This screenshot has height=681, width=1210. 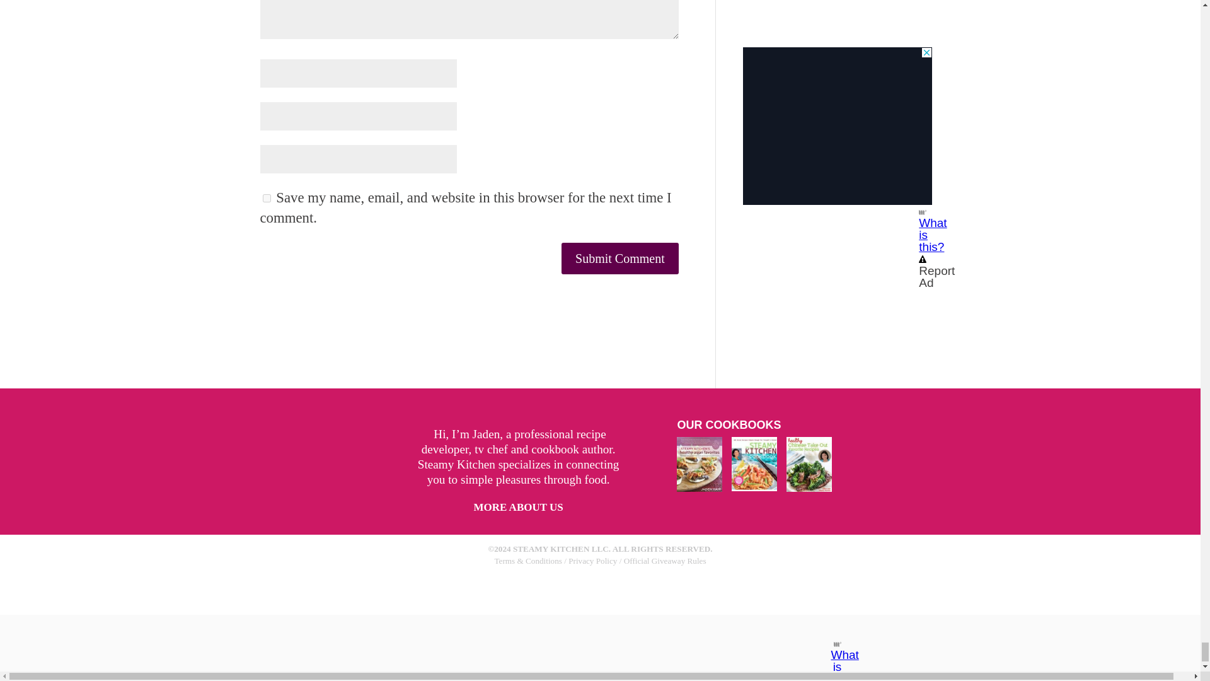 I want to click on Submit Comment, so click(x=620, y=259).